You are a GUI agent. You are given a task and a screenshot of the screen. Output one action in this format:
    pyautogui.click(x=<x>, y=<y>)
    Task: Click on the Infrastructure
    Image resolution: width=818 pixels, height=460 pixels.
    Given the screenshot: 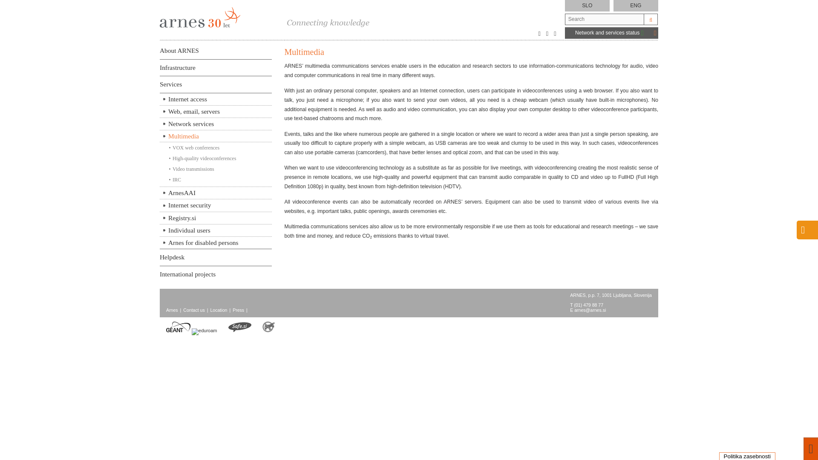 What is the action you would take?
    pyautogui.click(x=216, y=68)
    